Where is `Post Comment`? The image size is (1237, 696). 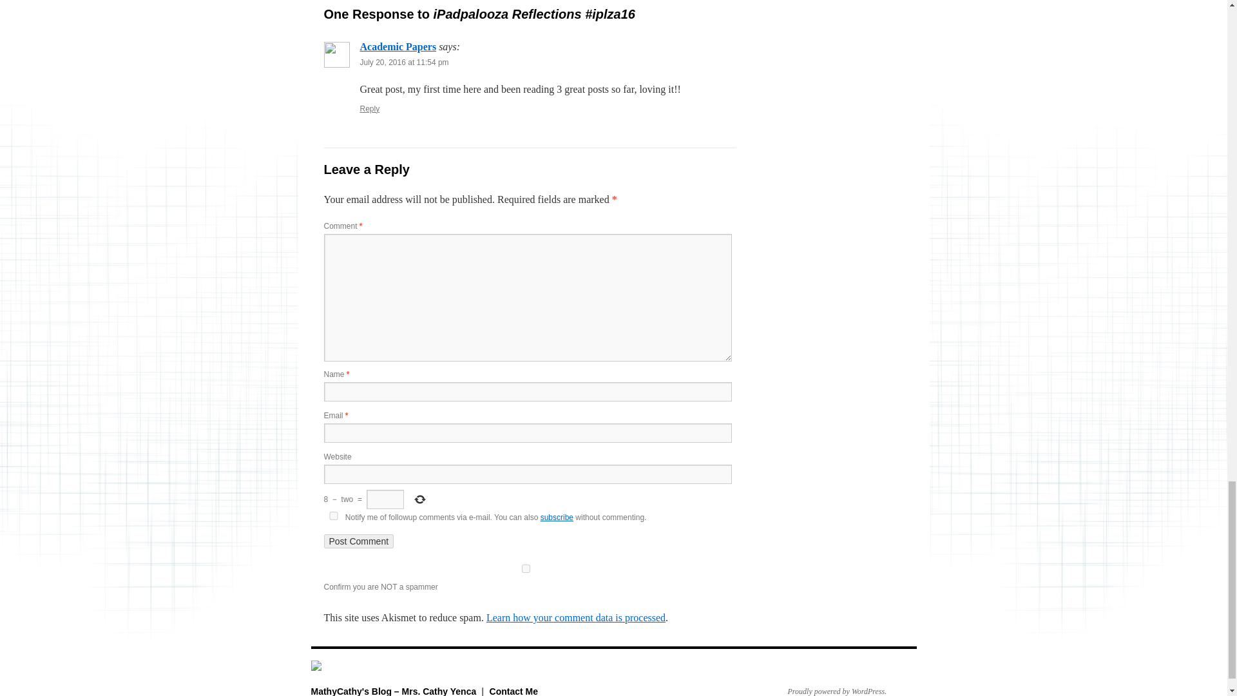
Post Comment is located at coordinates (358, 541).